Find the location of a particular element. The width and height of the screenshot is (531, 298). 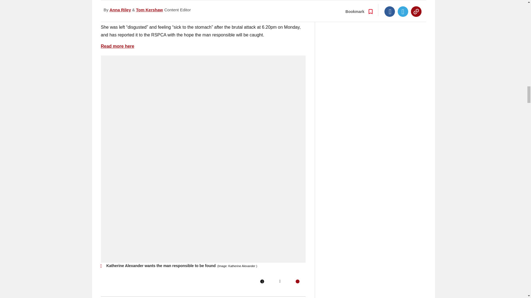

Facebook is located at coordinates (262, 281).